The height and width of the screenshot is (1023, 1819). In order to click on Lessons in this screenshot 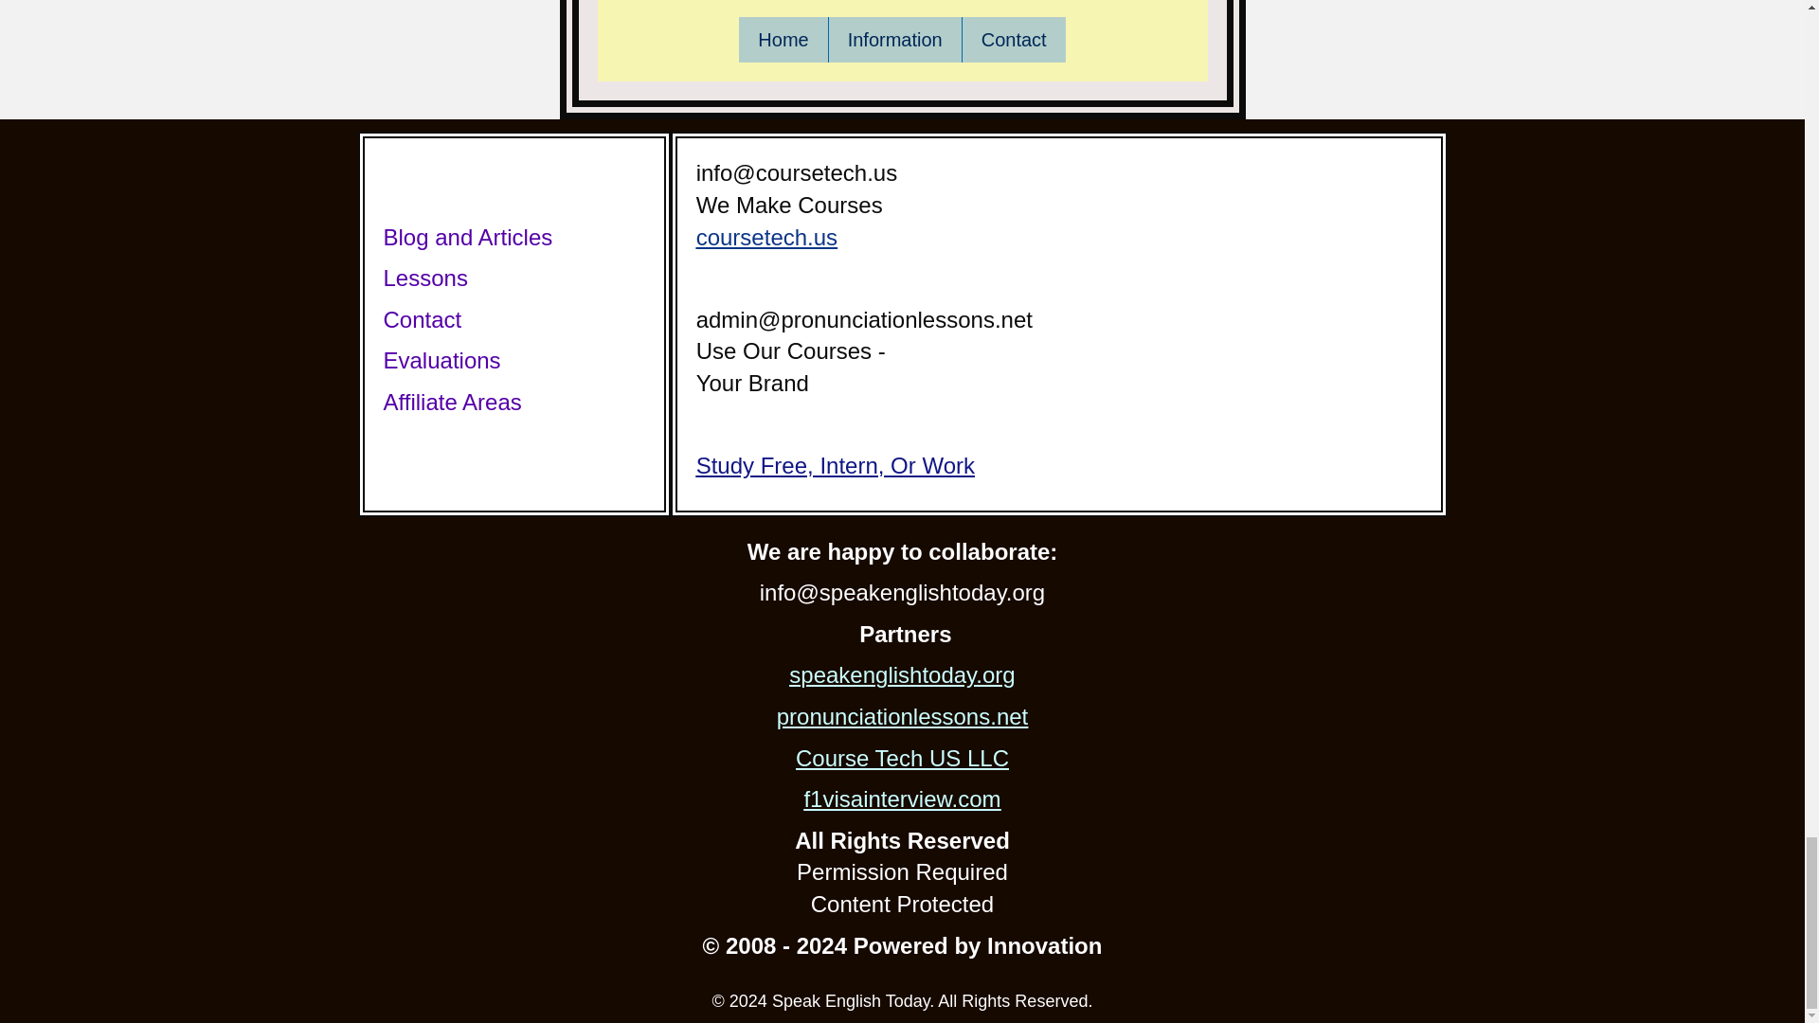, I will do `click(424, 277)`.